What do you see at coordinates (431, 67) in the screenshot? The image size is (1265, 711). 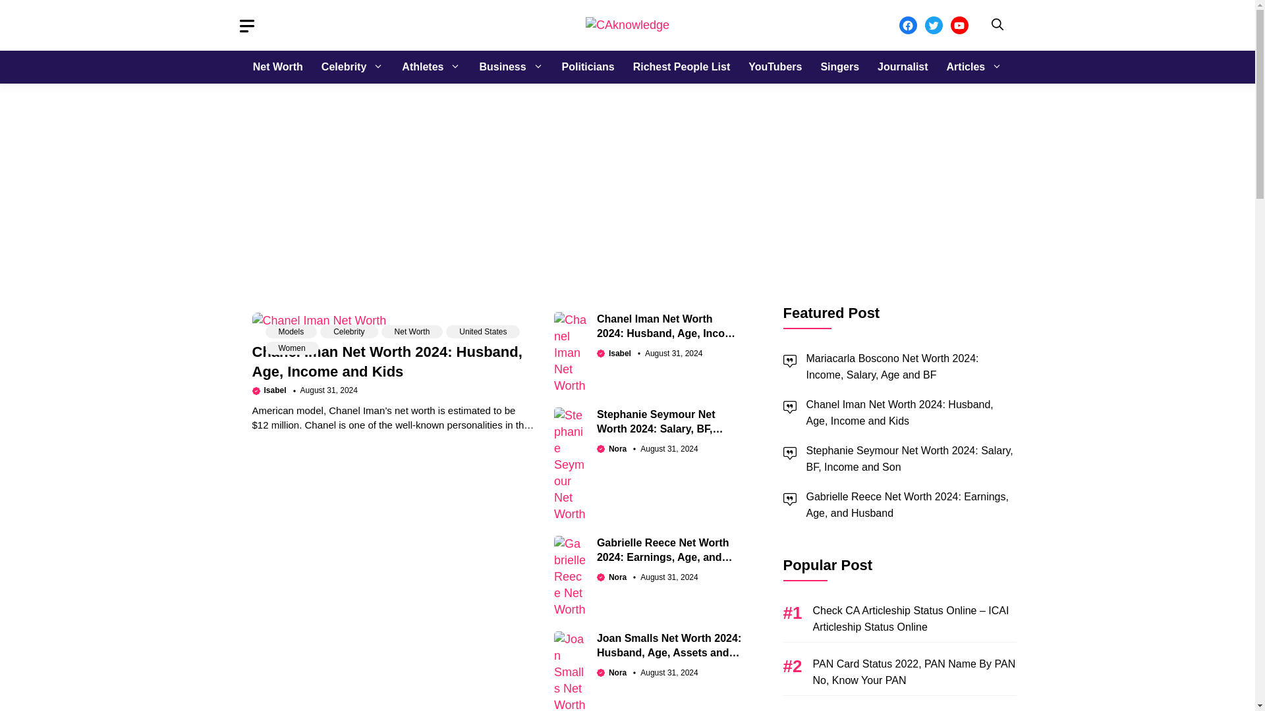 I see `Athletes` at bounding box center [431, 67].